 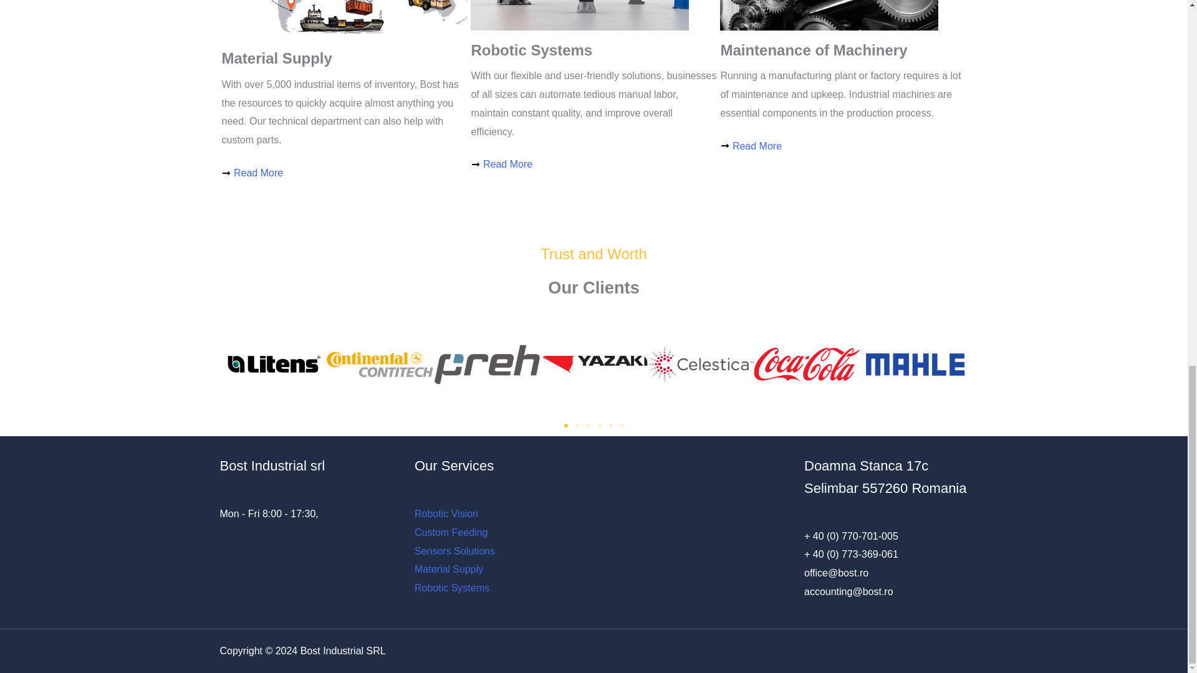 I want to click on Read More, so click(x=594, y=165).